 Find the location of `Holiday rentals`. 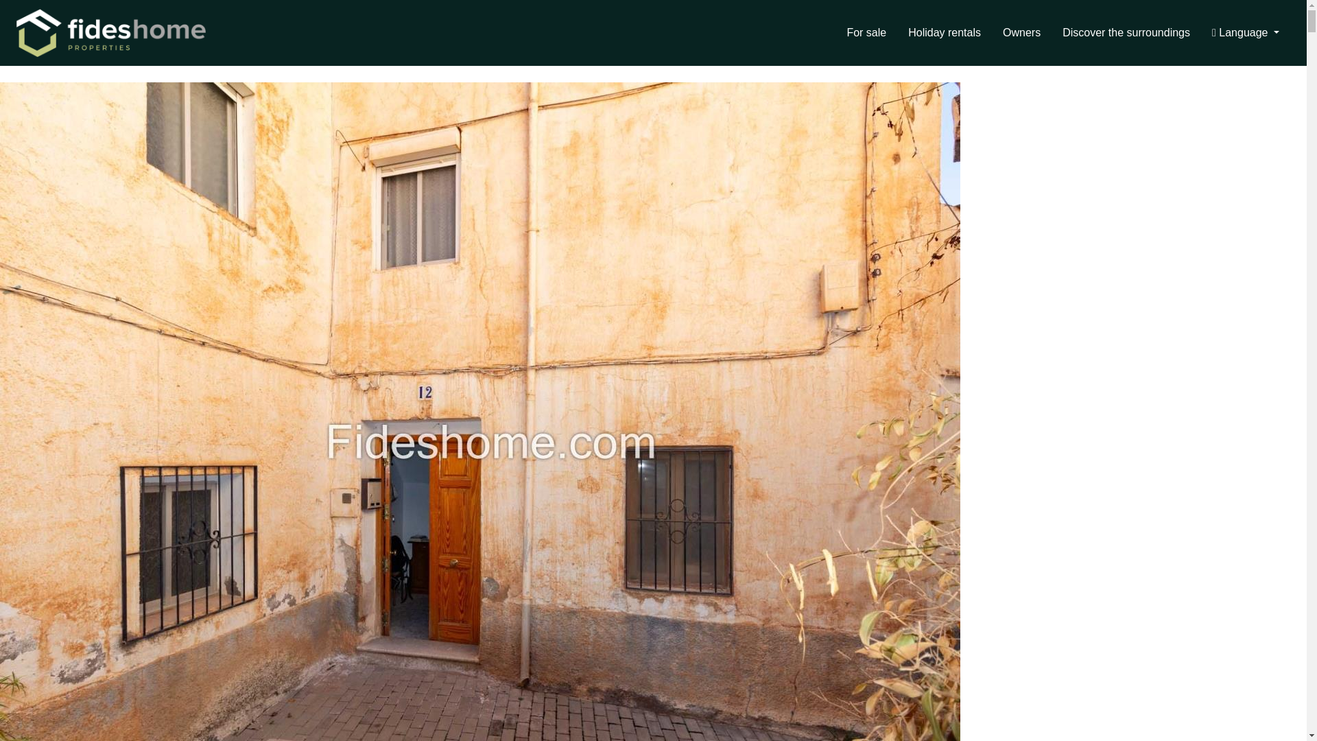

Holiday rentals is located at coordinates (944, 33).